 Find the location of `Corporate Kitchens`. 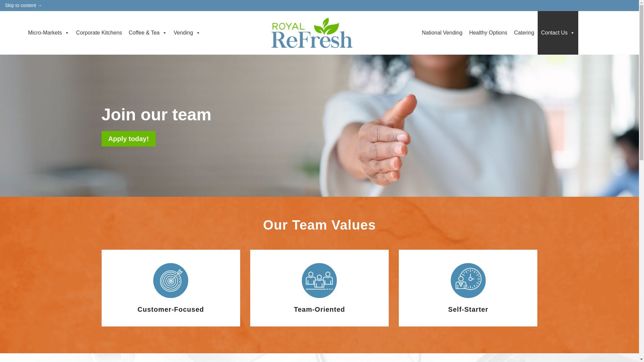

Corporate Kitchens is located at coordinates (99, 33).